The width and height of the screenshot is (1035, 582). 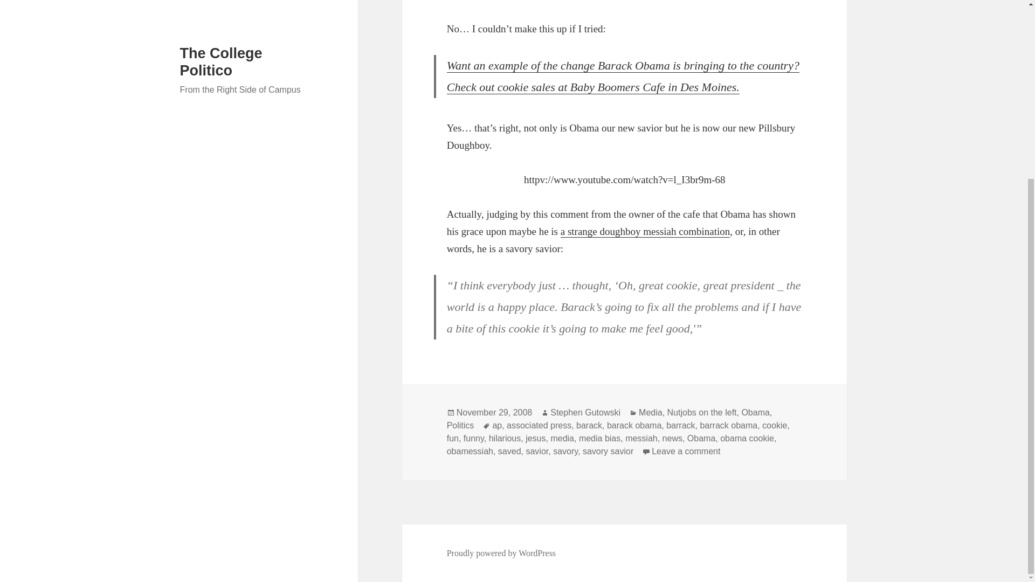 I want to click on DC Examiner, so click(x=623, y=77).